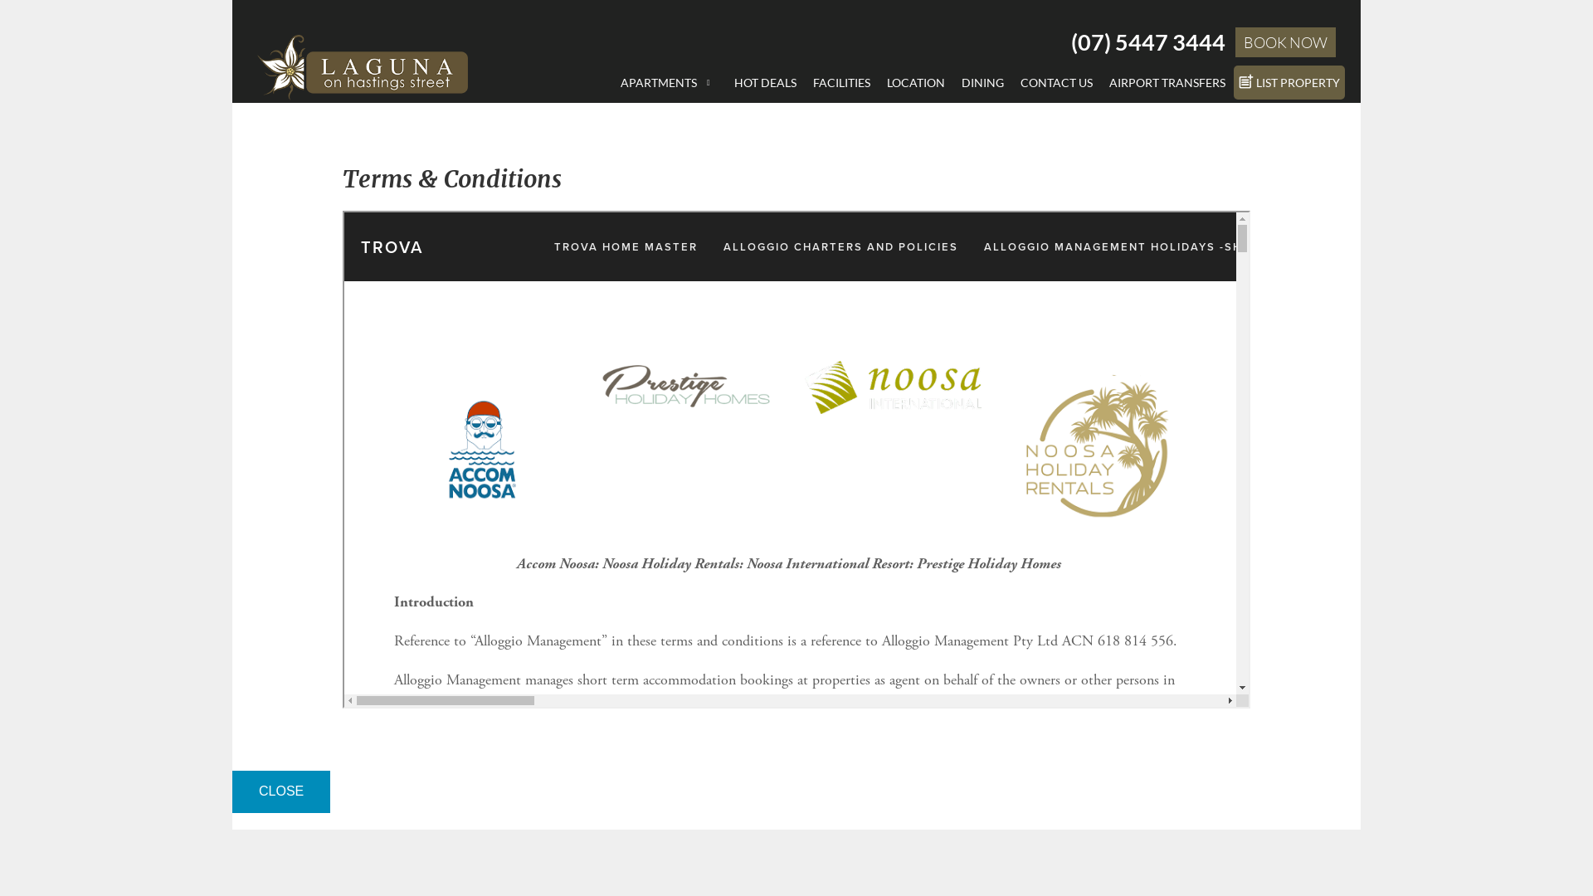  I want to click on HOT DEALS, so click(765, 83).